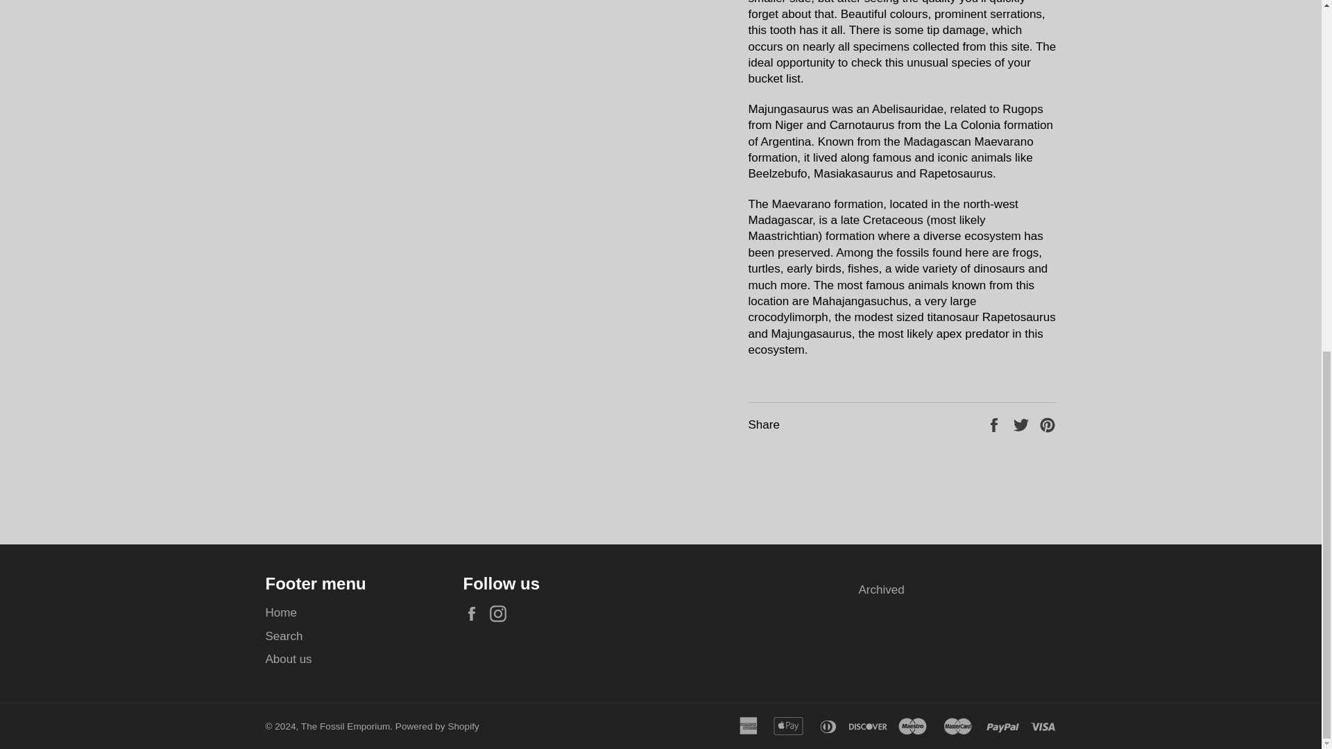  What do you see at coordinates (475, 613) in the screenshot?
I see `The Fossil Emporium on Facebook` at bounding box center [475, 613].